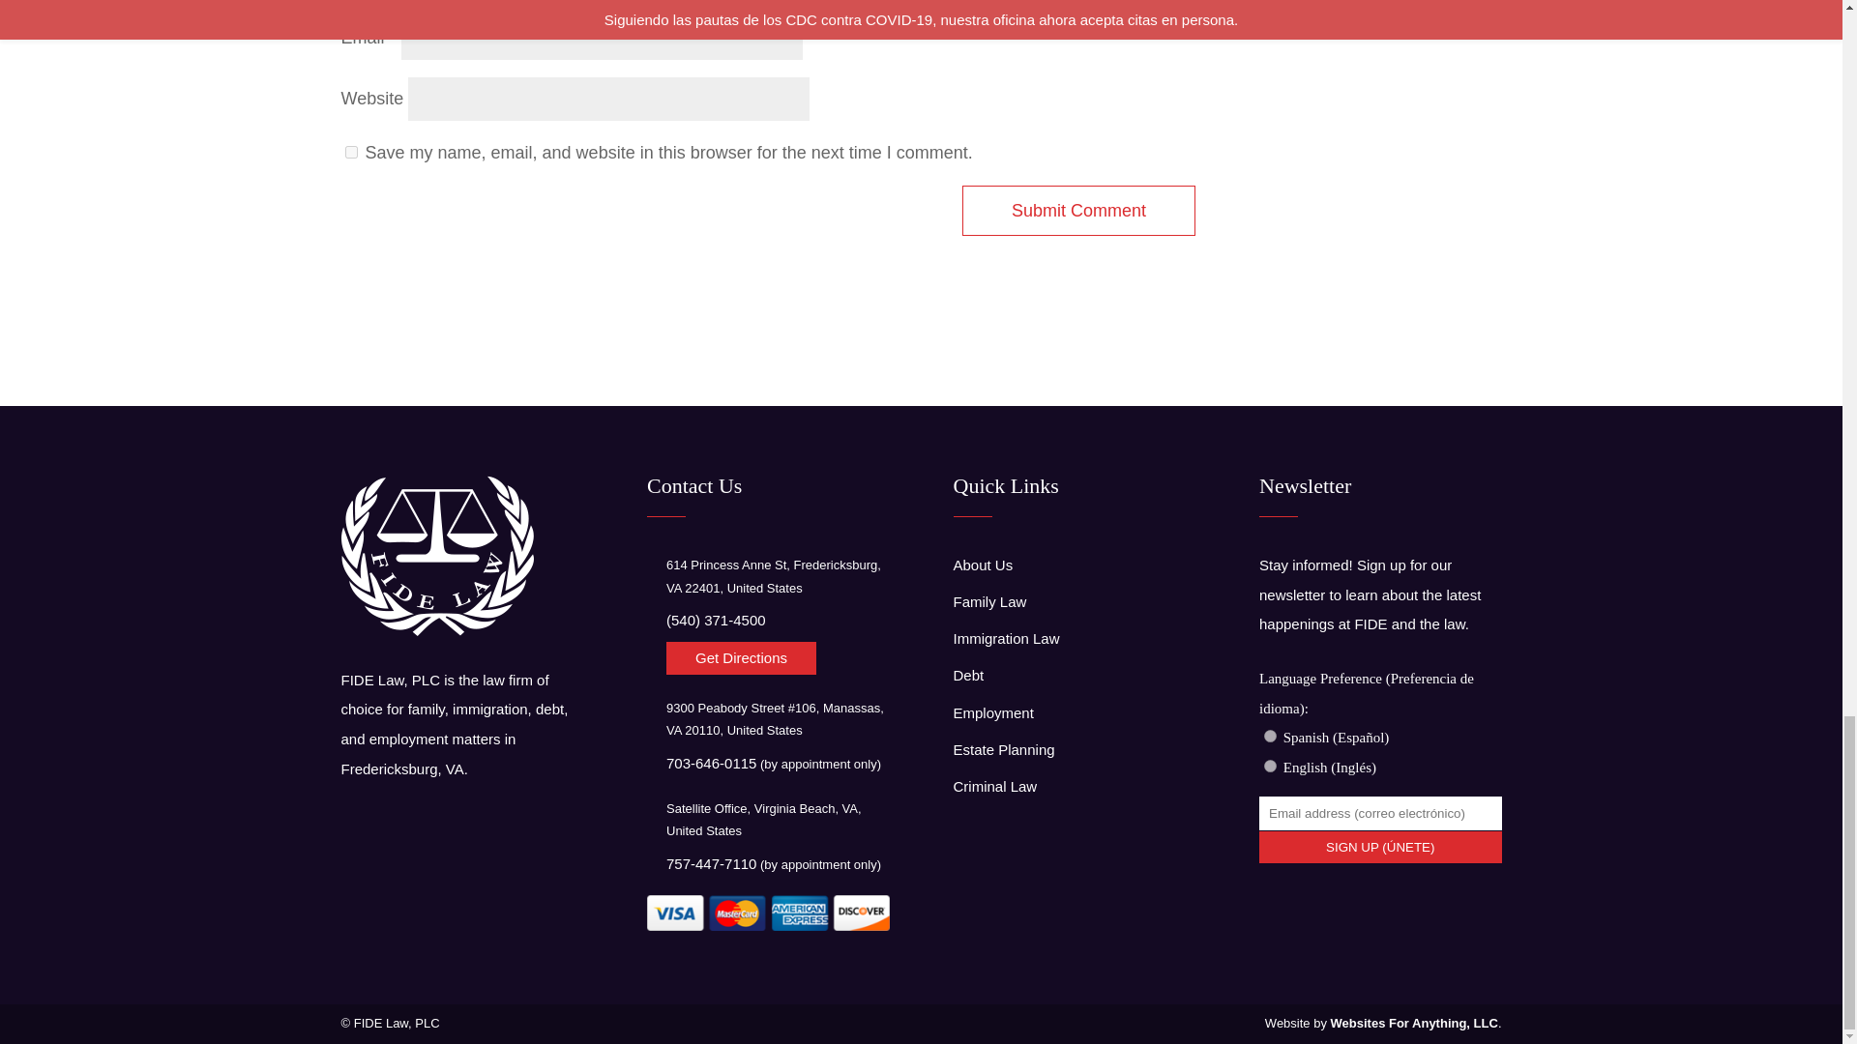  What do you see at coordinates (1078, 211) in the screenshot?
I see `Submit Comment` at bounding box center [1078, 211].